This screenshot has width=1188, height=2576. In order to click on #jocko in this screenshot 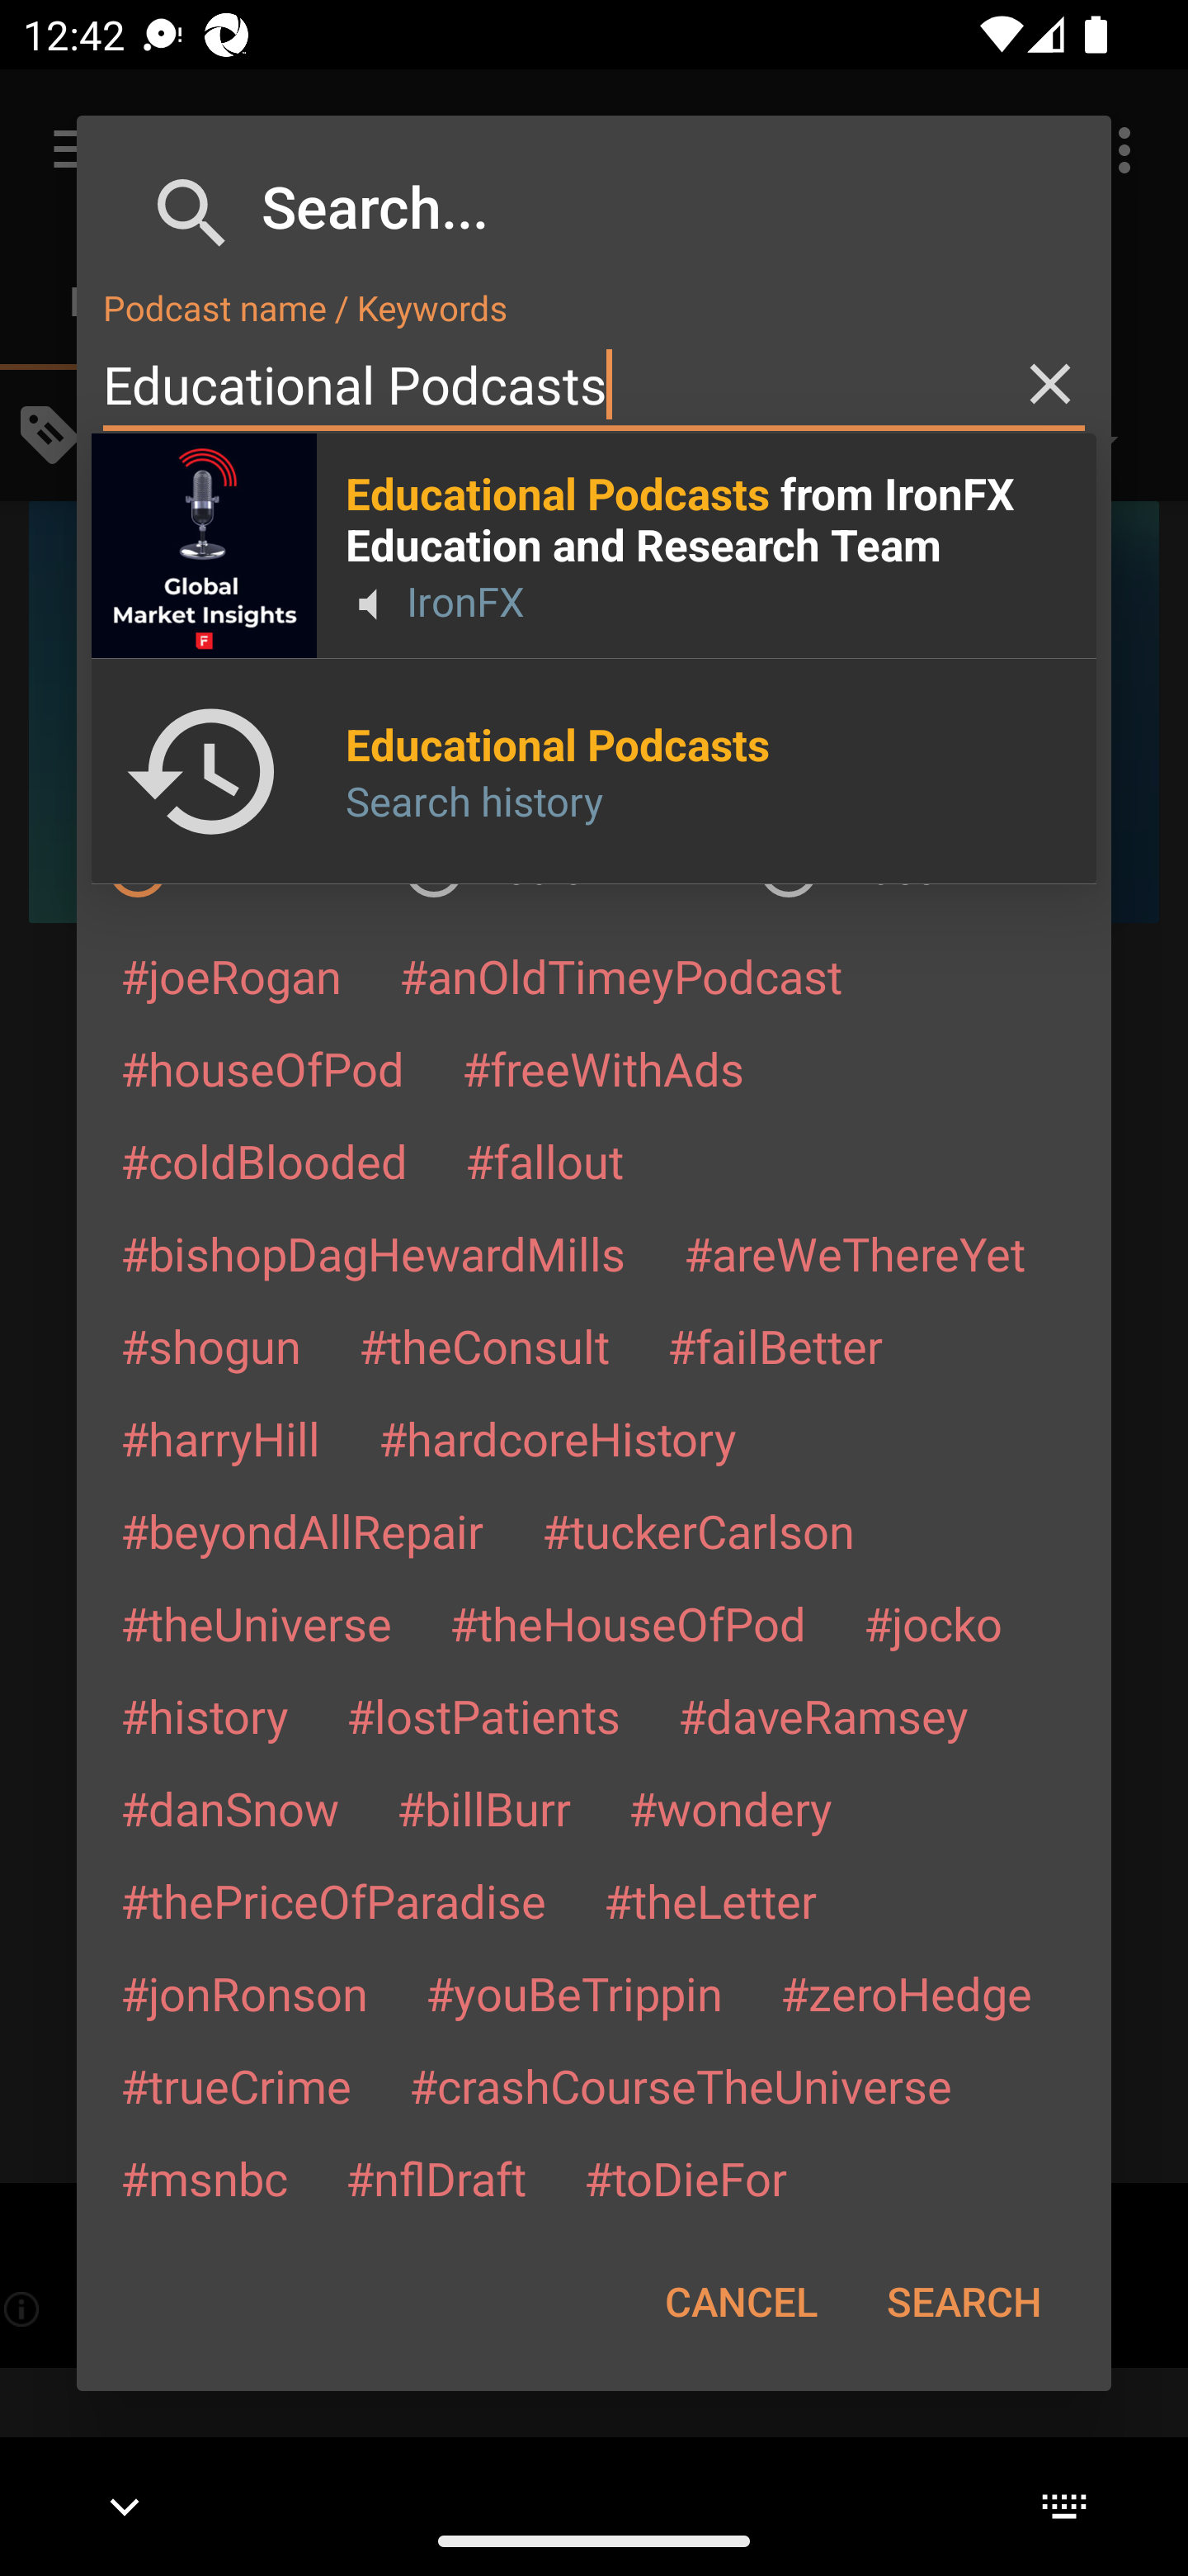, I will do `click(932, 1623)`.